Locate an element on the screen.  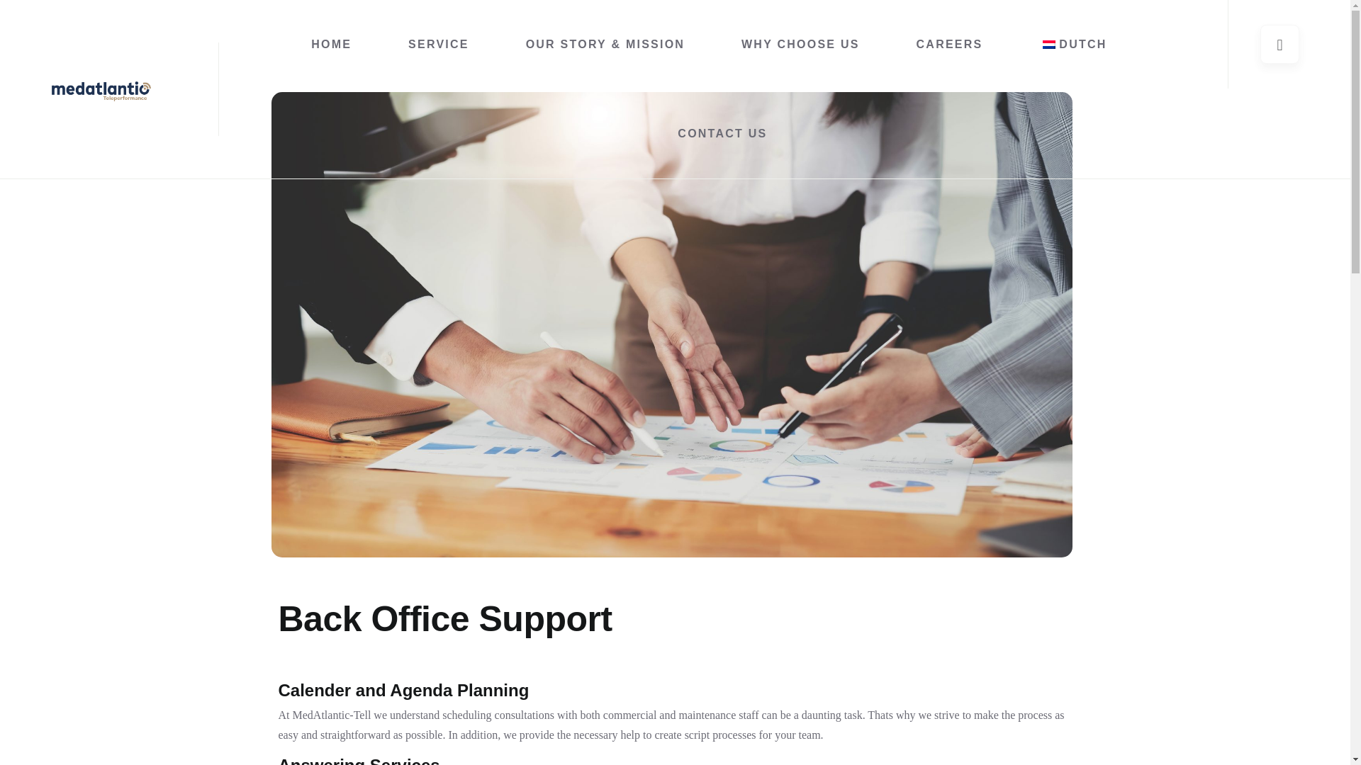
CAREERS is located at coordinates (949, 45).